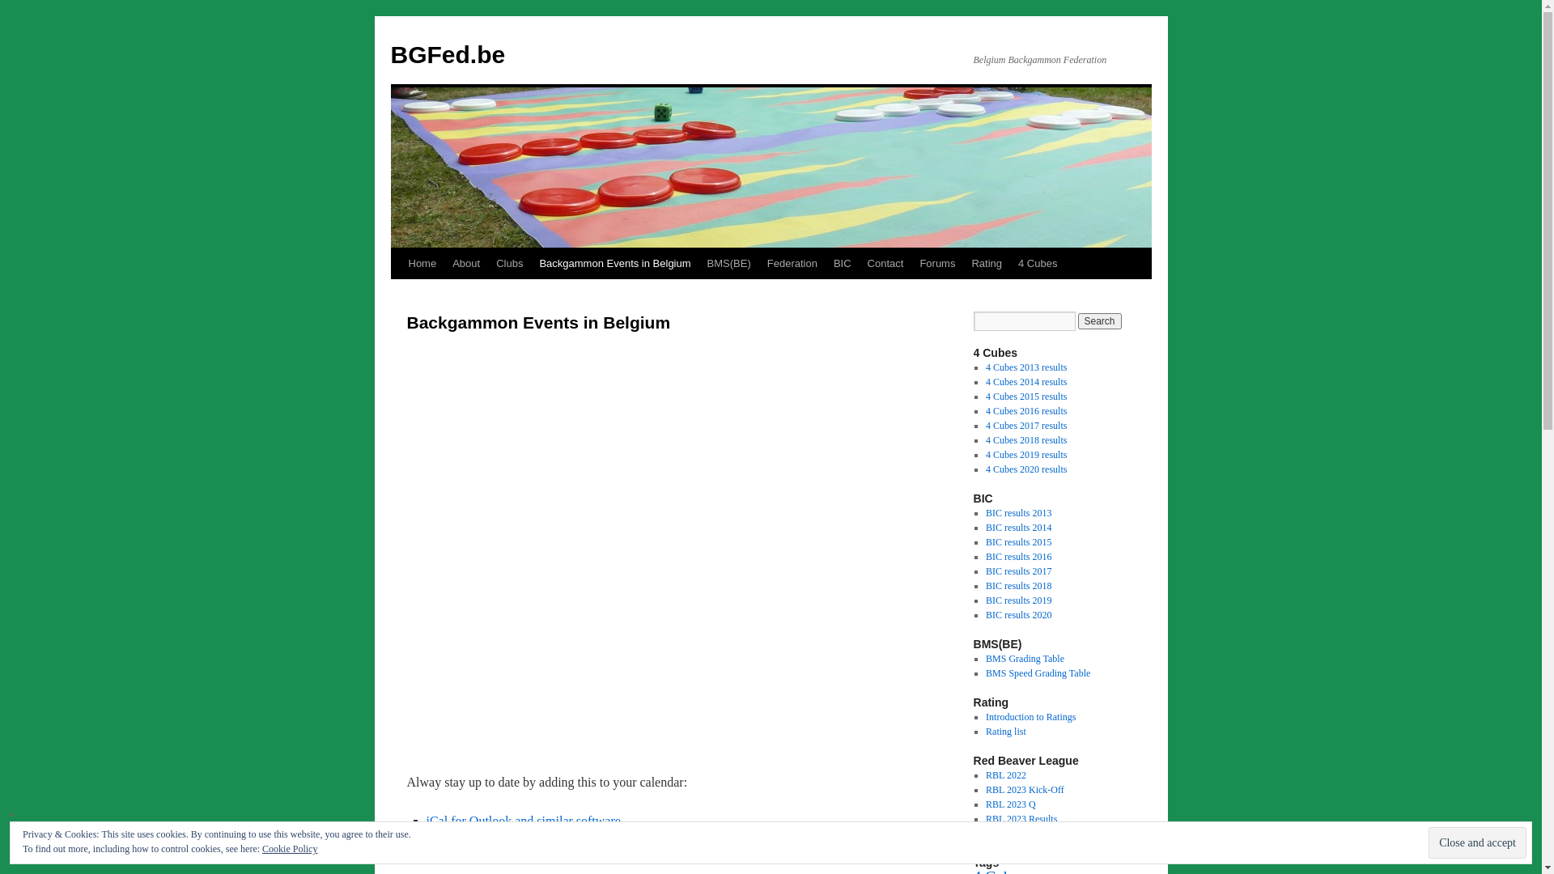  Describe the element at coordinates (1018, 542) in the screenshot. I see `BIC results 2015` at that location.